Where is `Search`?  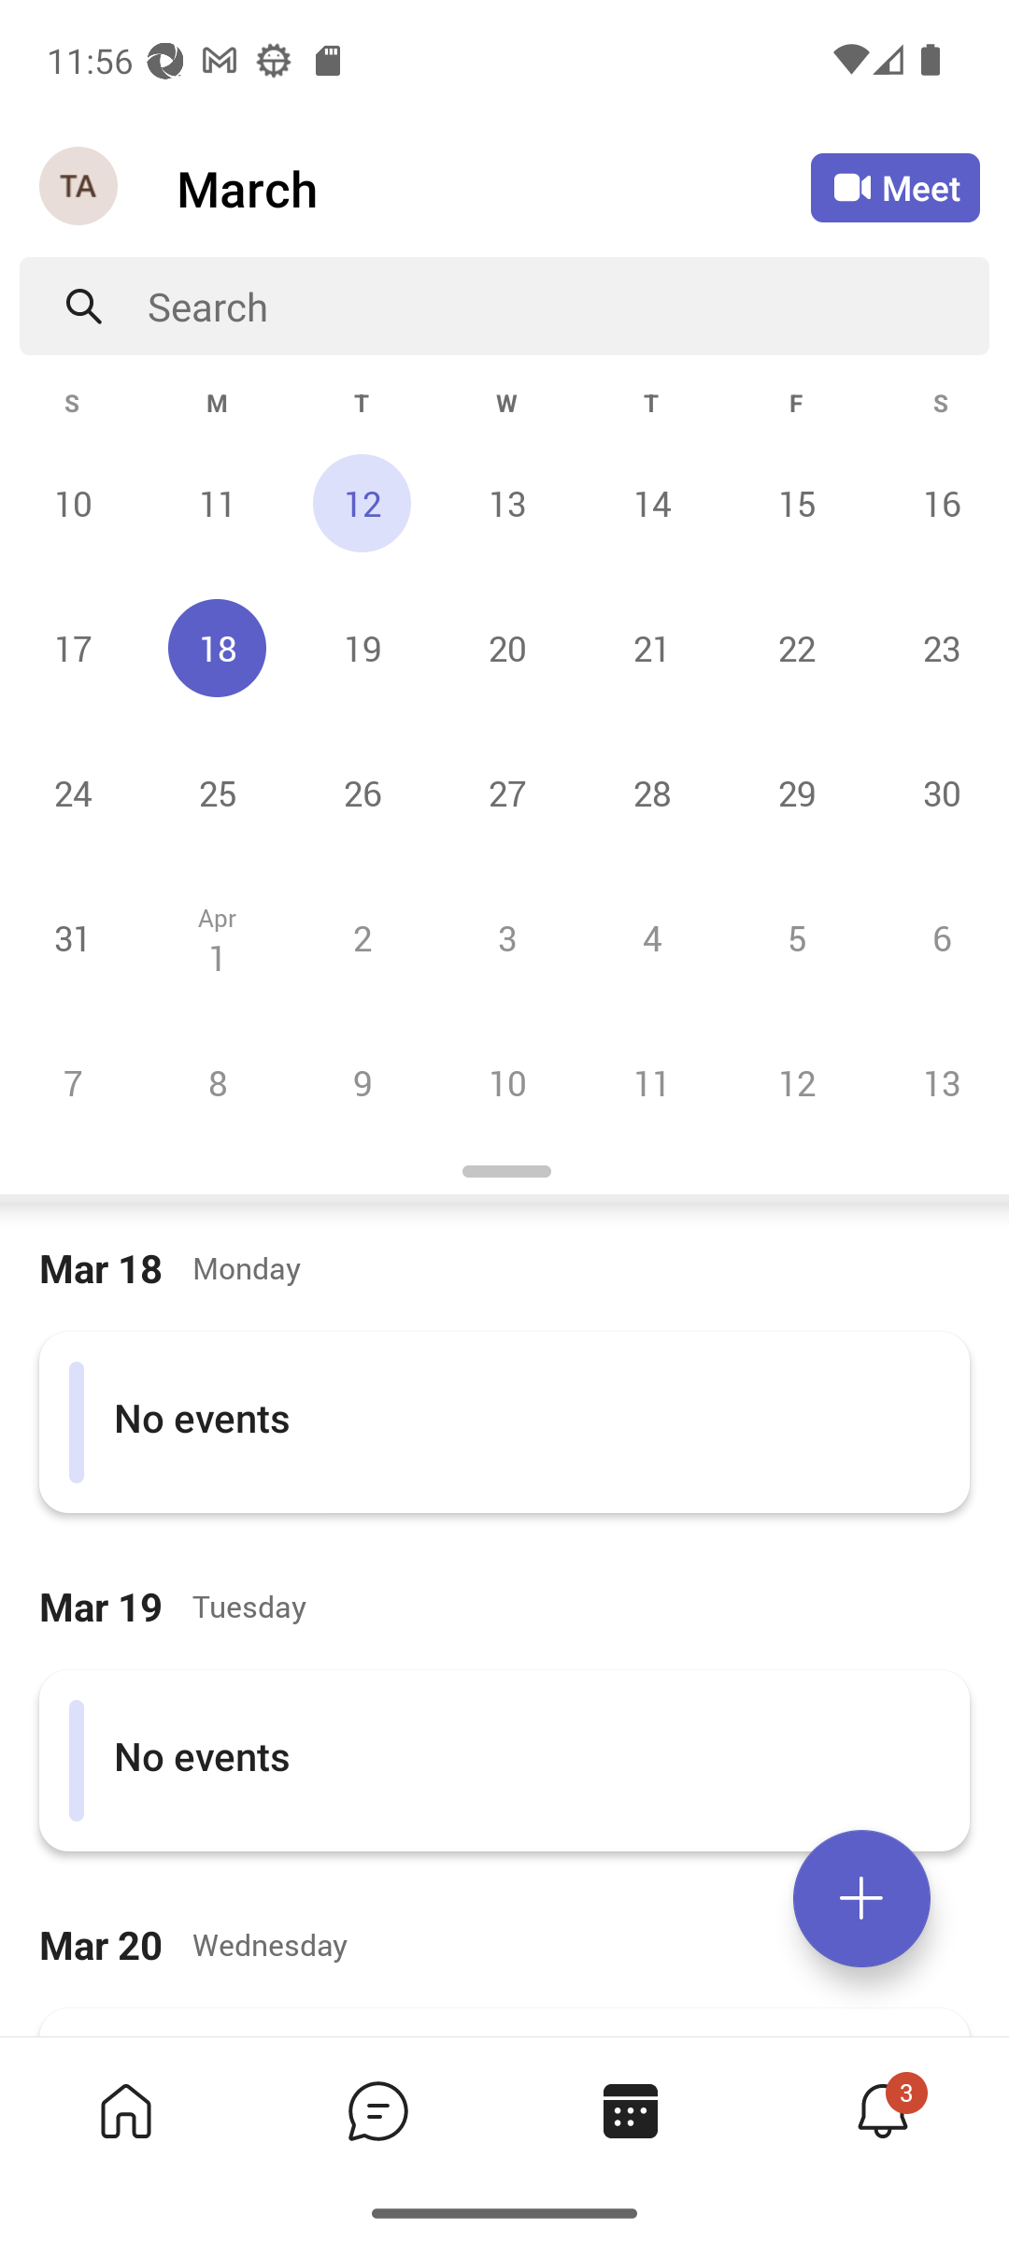 Search is located at coordinates (568, 307).